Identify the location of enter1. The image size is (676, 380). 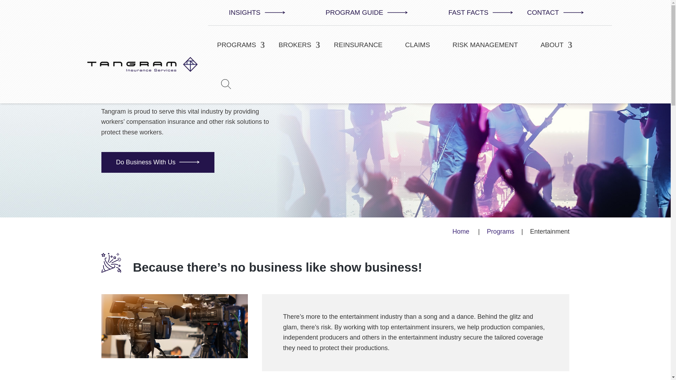
(175, 326).